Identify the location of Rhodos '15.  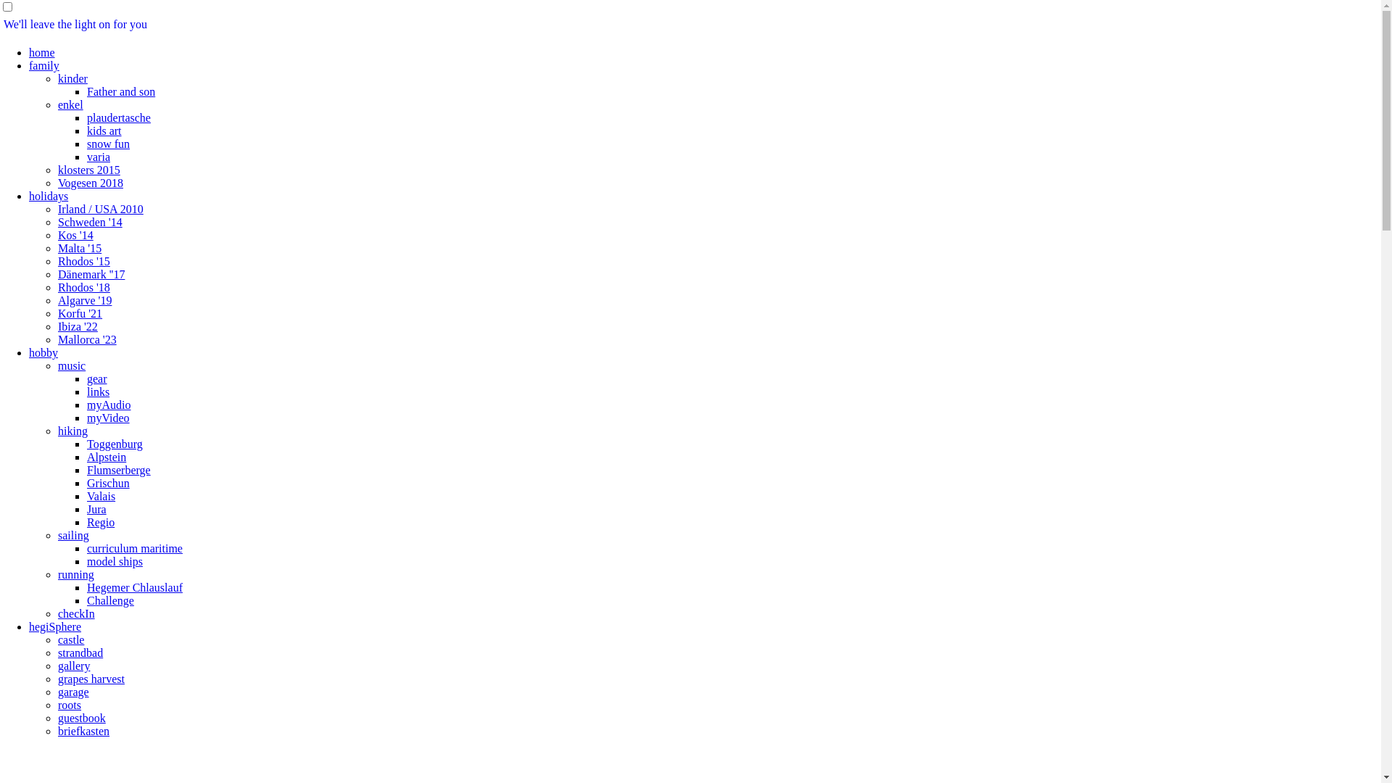
(84, 261).